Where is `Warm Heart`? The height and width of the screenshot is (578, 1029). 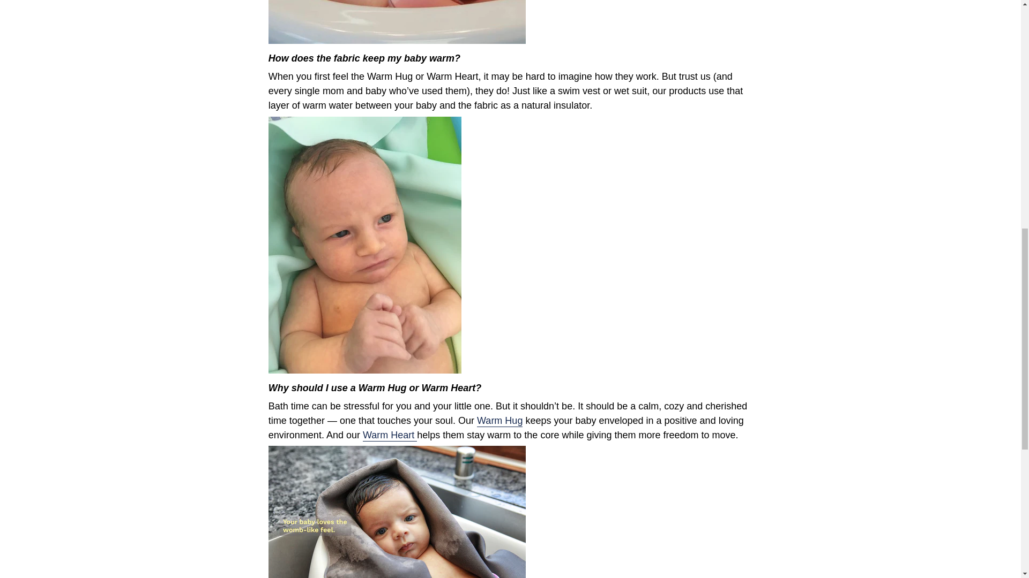
Warm Heart is located at coordinates (390, 436).